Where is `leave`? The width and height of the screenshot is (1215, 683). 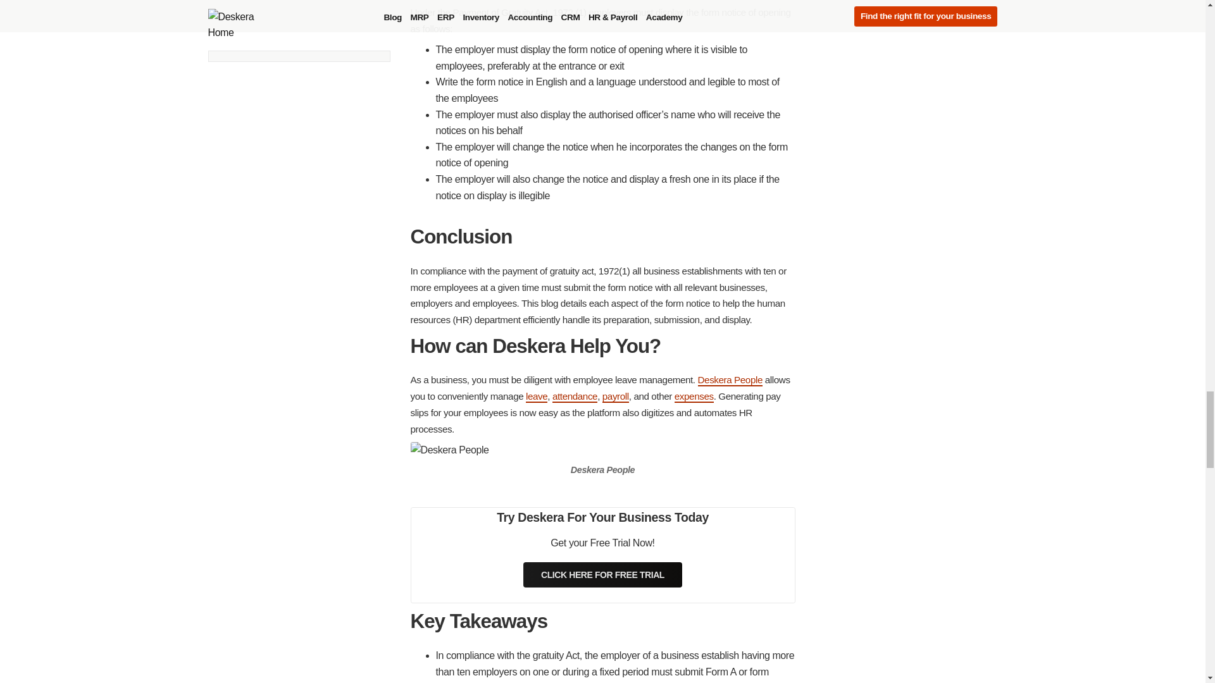 leave is located at coordinates (537, 397).